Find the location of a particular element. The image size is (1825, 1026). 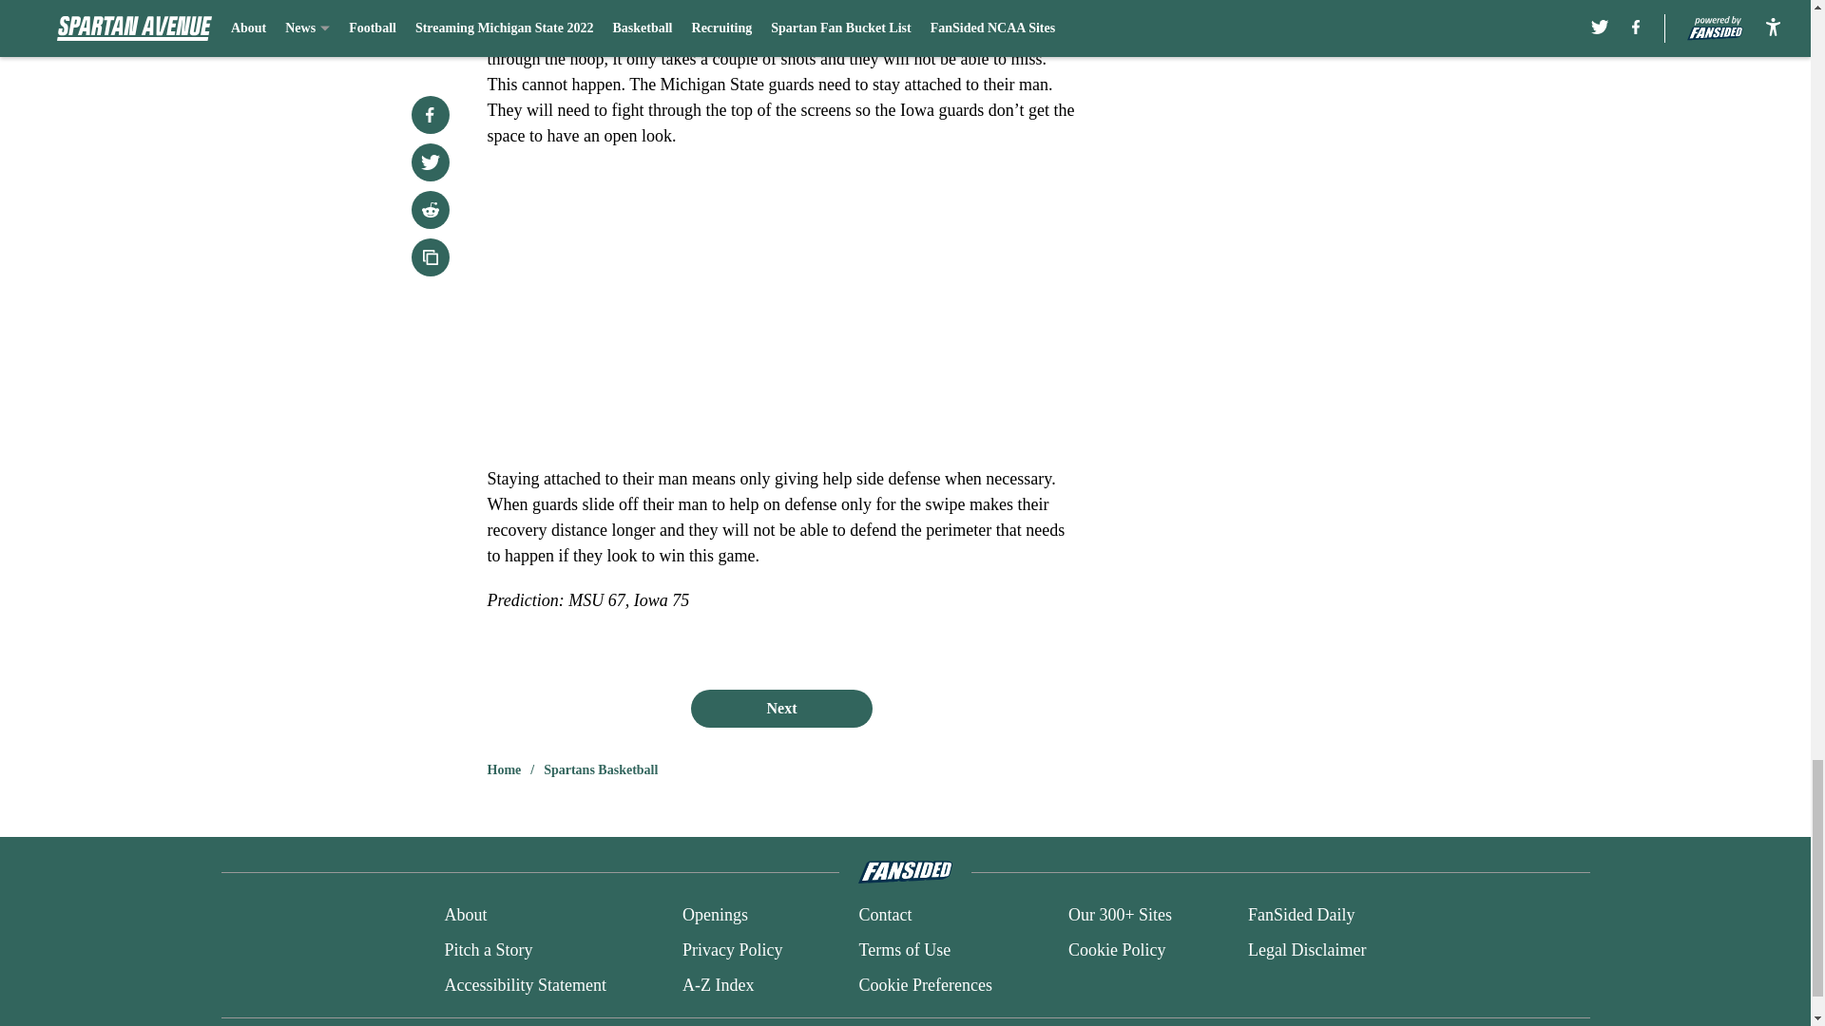

Spartans Basketball is located at coordinates (601, 769).